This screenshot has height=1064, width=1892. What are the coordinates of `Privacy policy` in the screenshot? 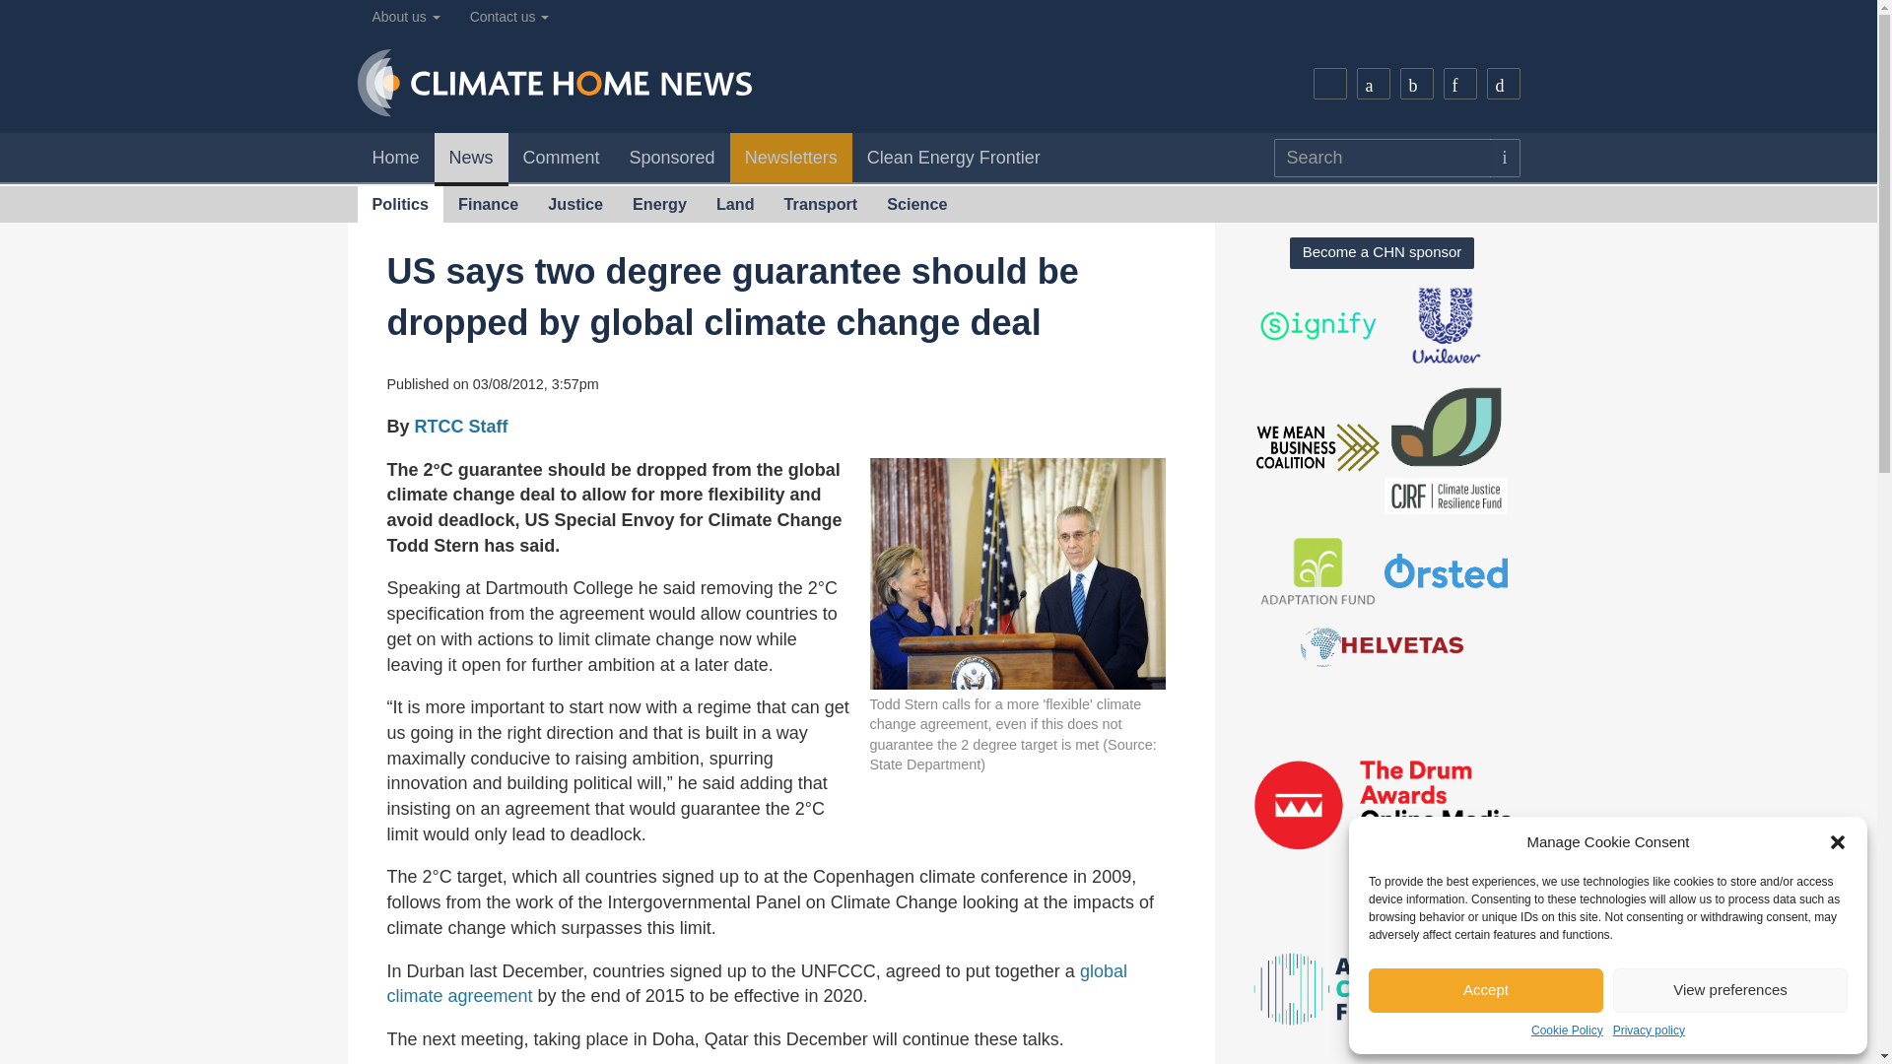 It's located at (1650, 1031).